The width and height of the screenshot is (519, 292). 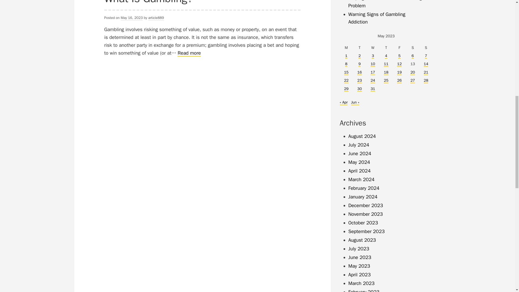 I want to click on Helping Someone With a Gambling Problem, so click(x=426, y=48).